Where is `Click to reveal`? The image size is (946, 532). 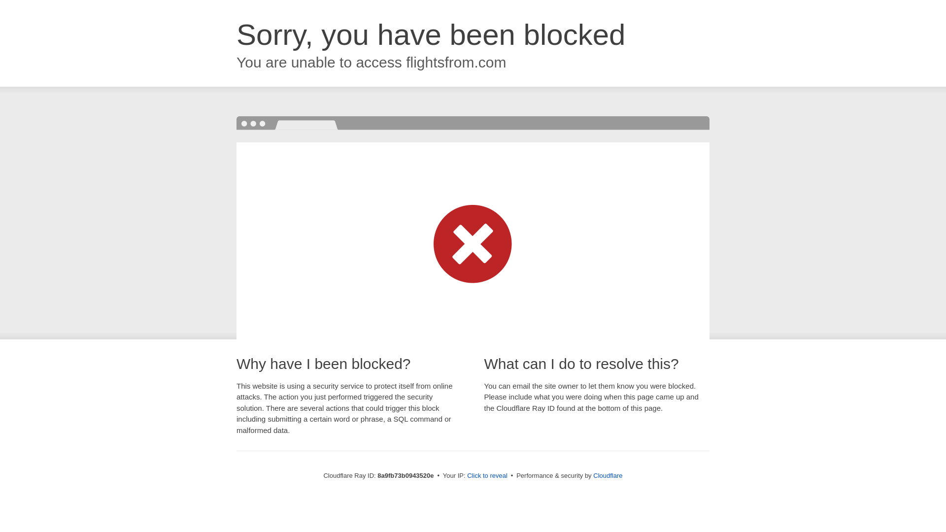
Click to reveal is located at coordinates (487, 476).